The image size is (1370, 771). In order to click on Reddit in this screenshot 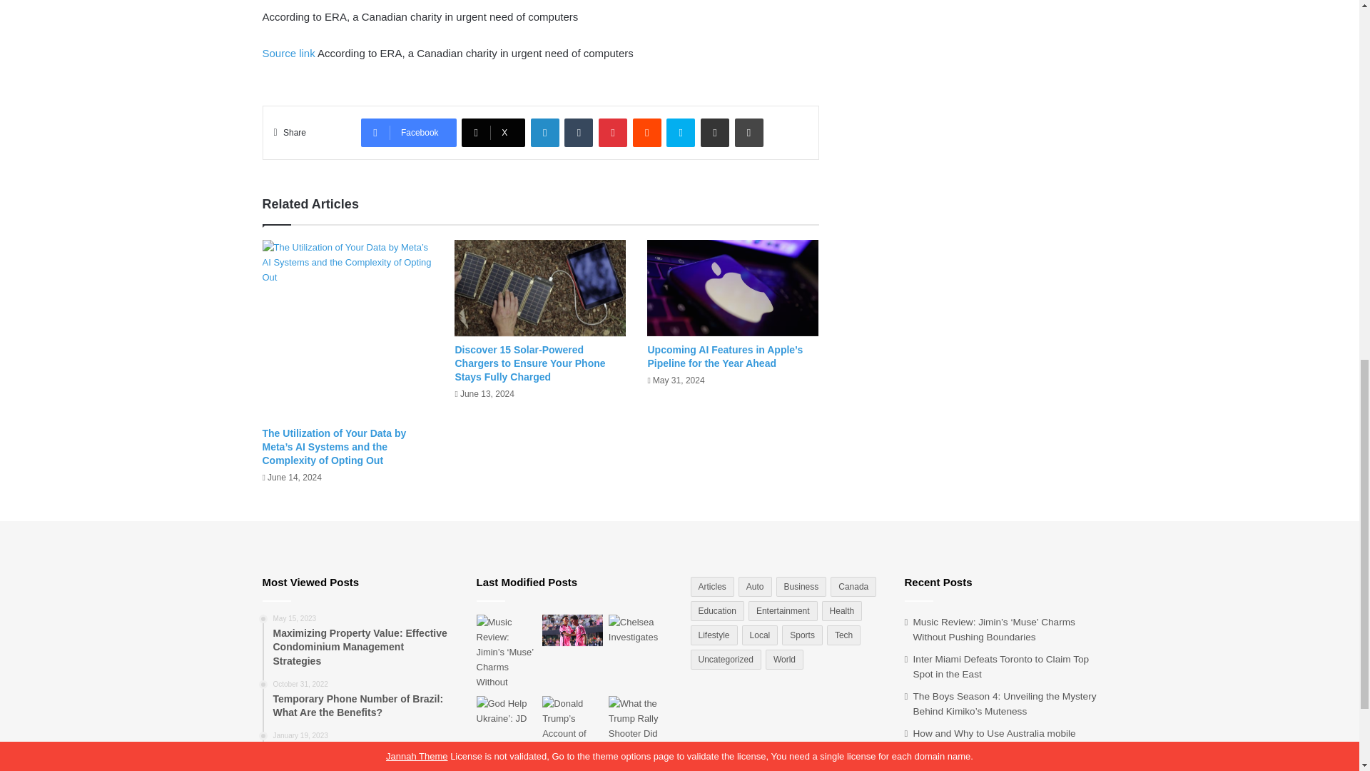, I will do `click(647, 133)`.